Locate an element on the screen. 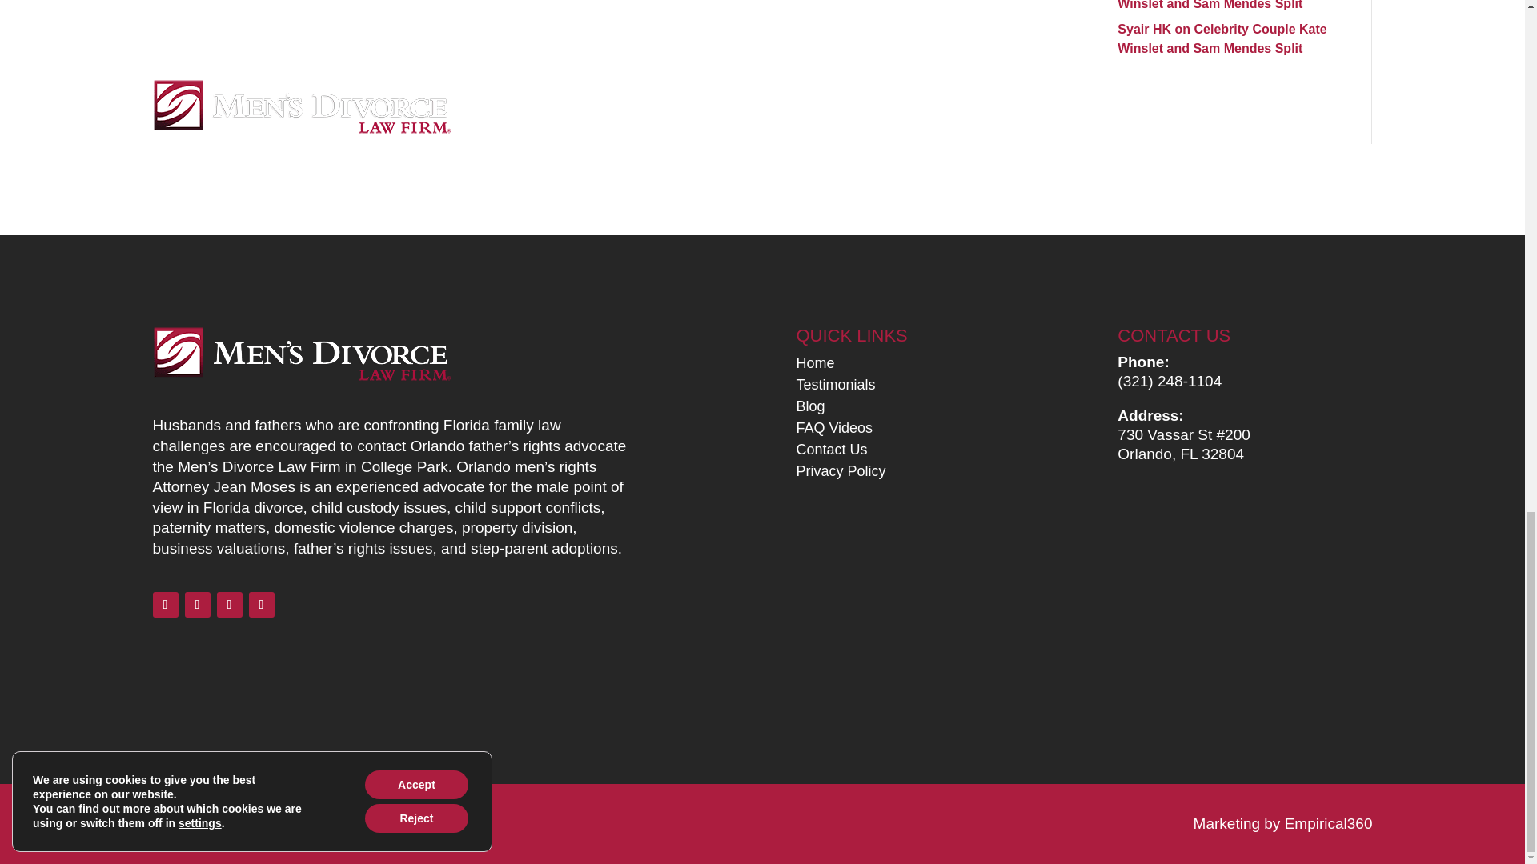 The image size is (1537, 864). Follow on Youtube is located at coordinates (229, 605).